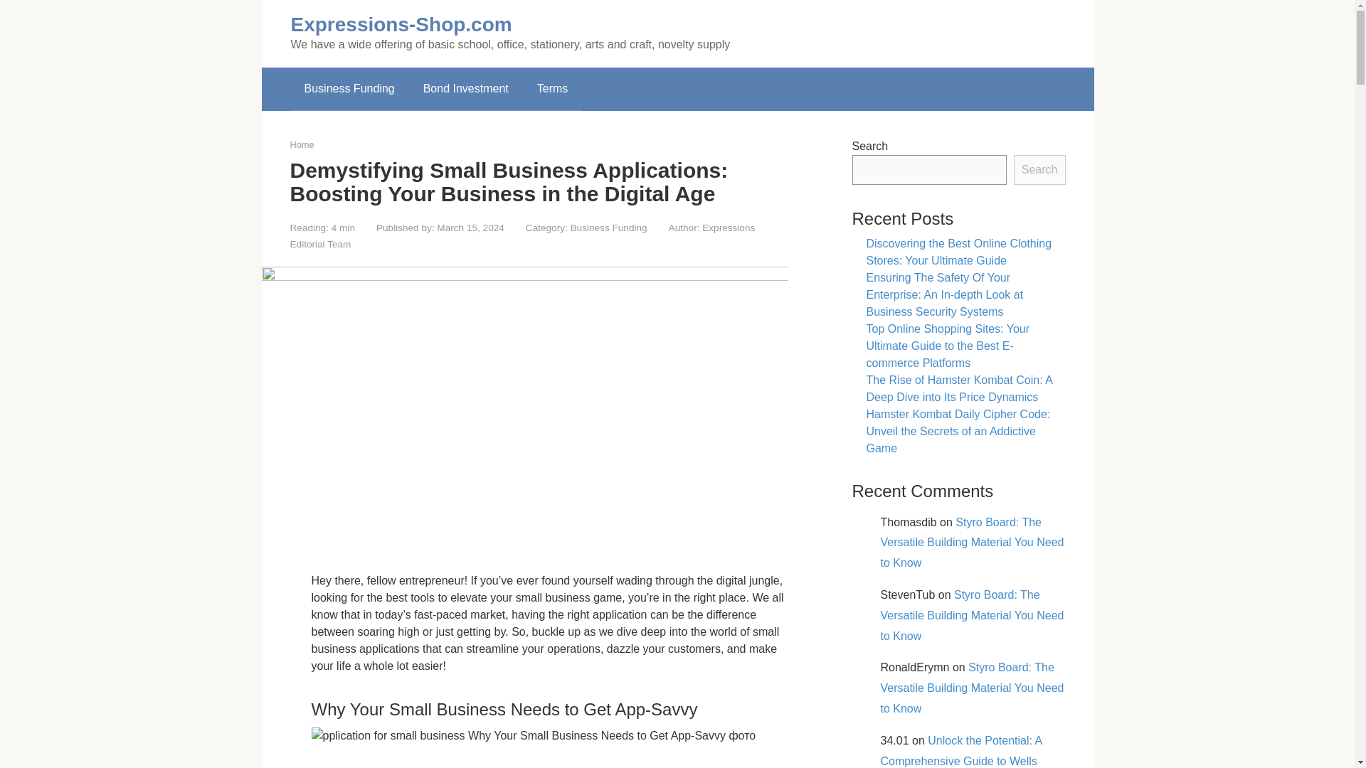  I want to click on Home, so click(302, 144).